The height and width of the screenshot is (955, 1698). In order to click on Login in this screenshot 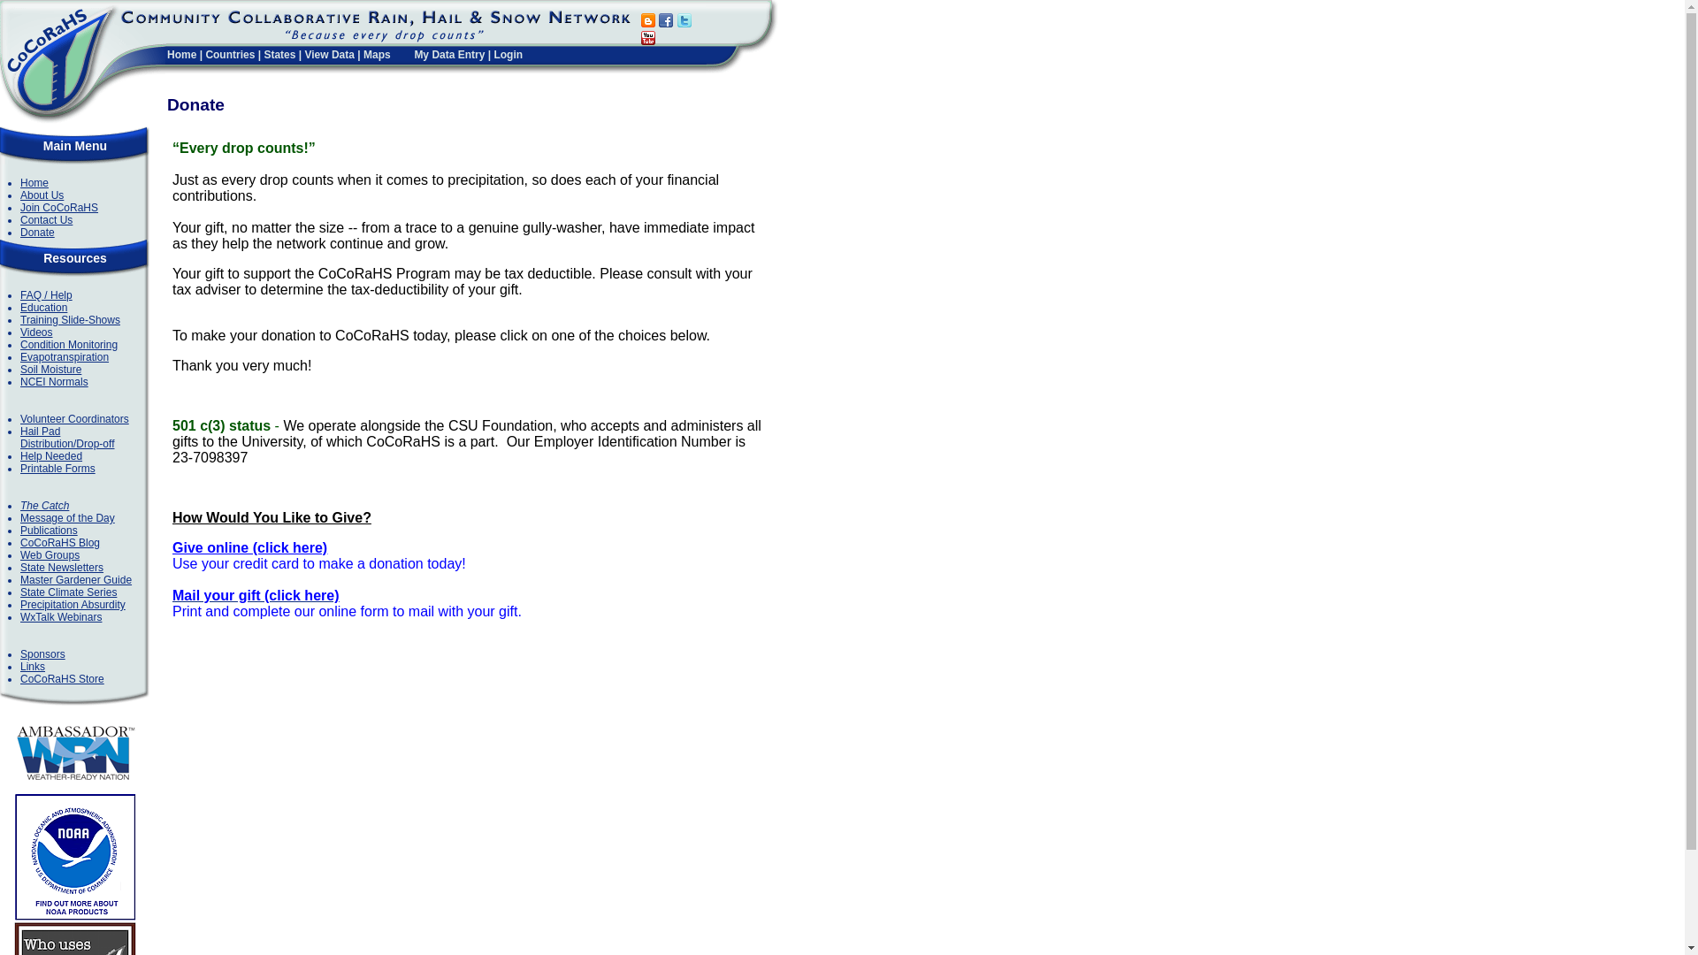, I will do `click(508, 55)`.